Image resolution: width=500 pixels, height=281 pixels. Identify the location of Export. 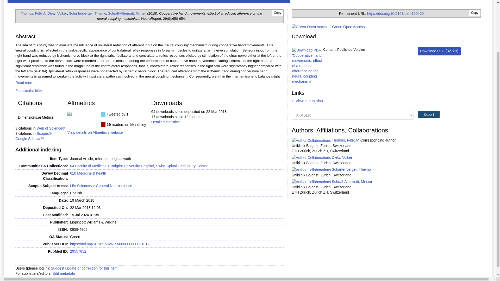
(428, 114).